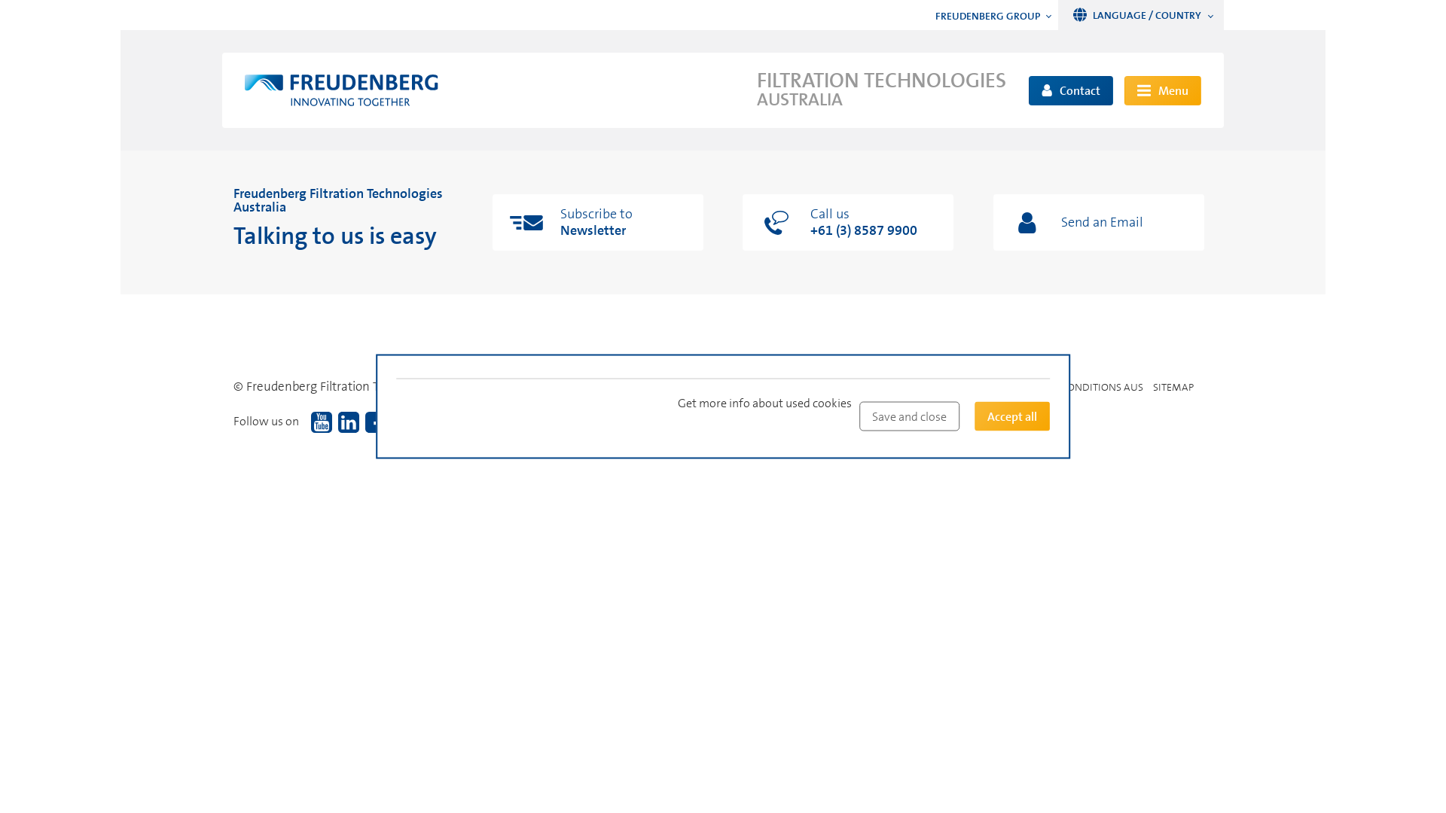  What do you see at coordinates (598, 223) in the screenshot?
I see `Subscribe to
Newsletter` at bounding box center [598, 223].